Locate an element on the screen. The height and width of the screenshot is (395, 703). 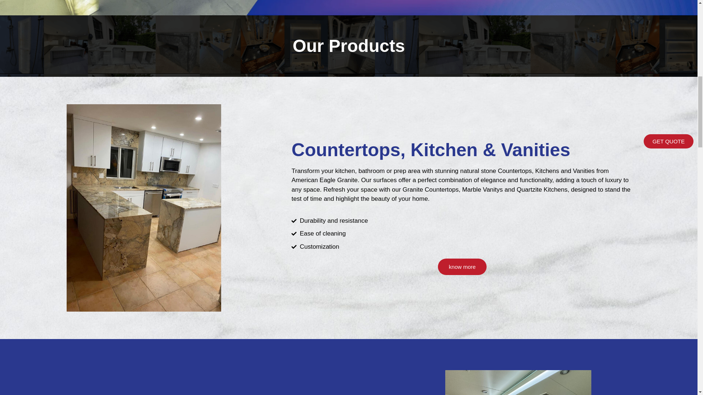
know more is located at coordinates (462, 267).